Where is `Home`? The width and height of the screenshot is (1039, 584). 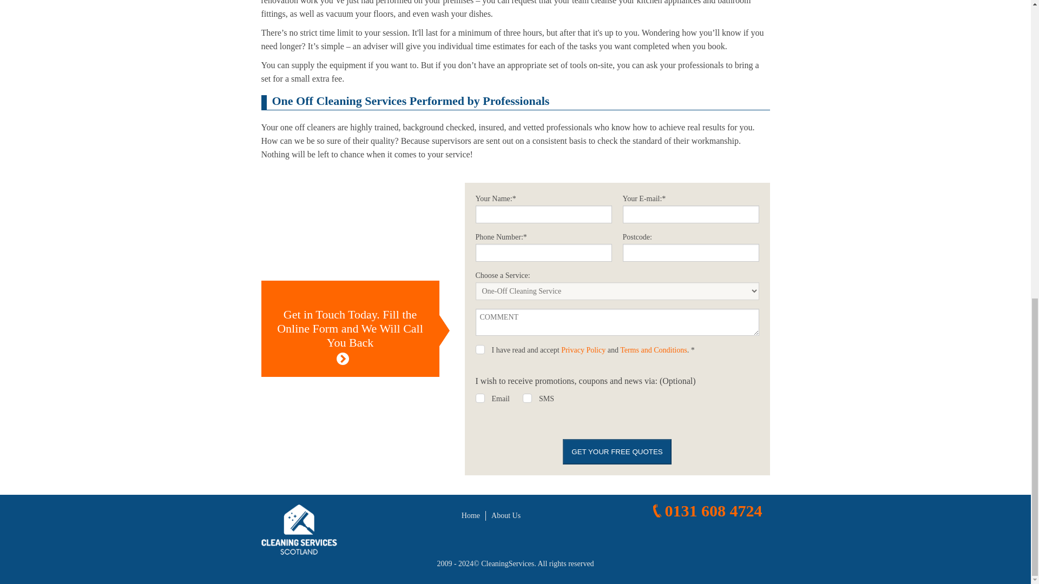 Home is located at coordinates (471, 516).